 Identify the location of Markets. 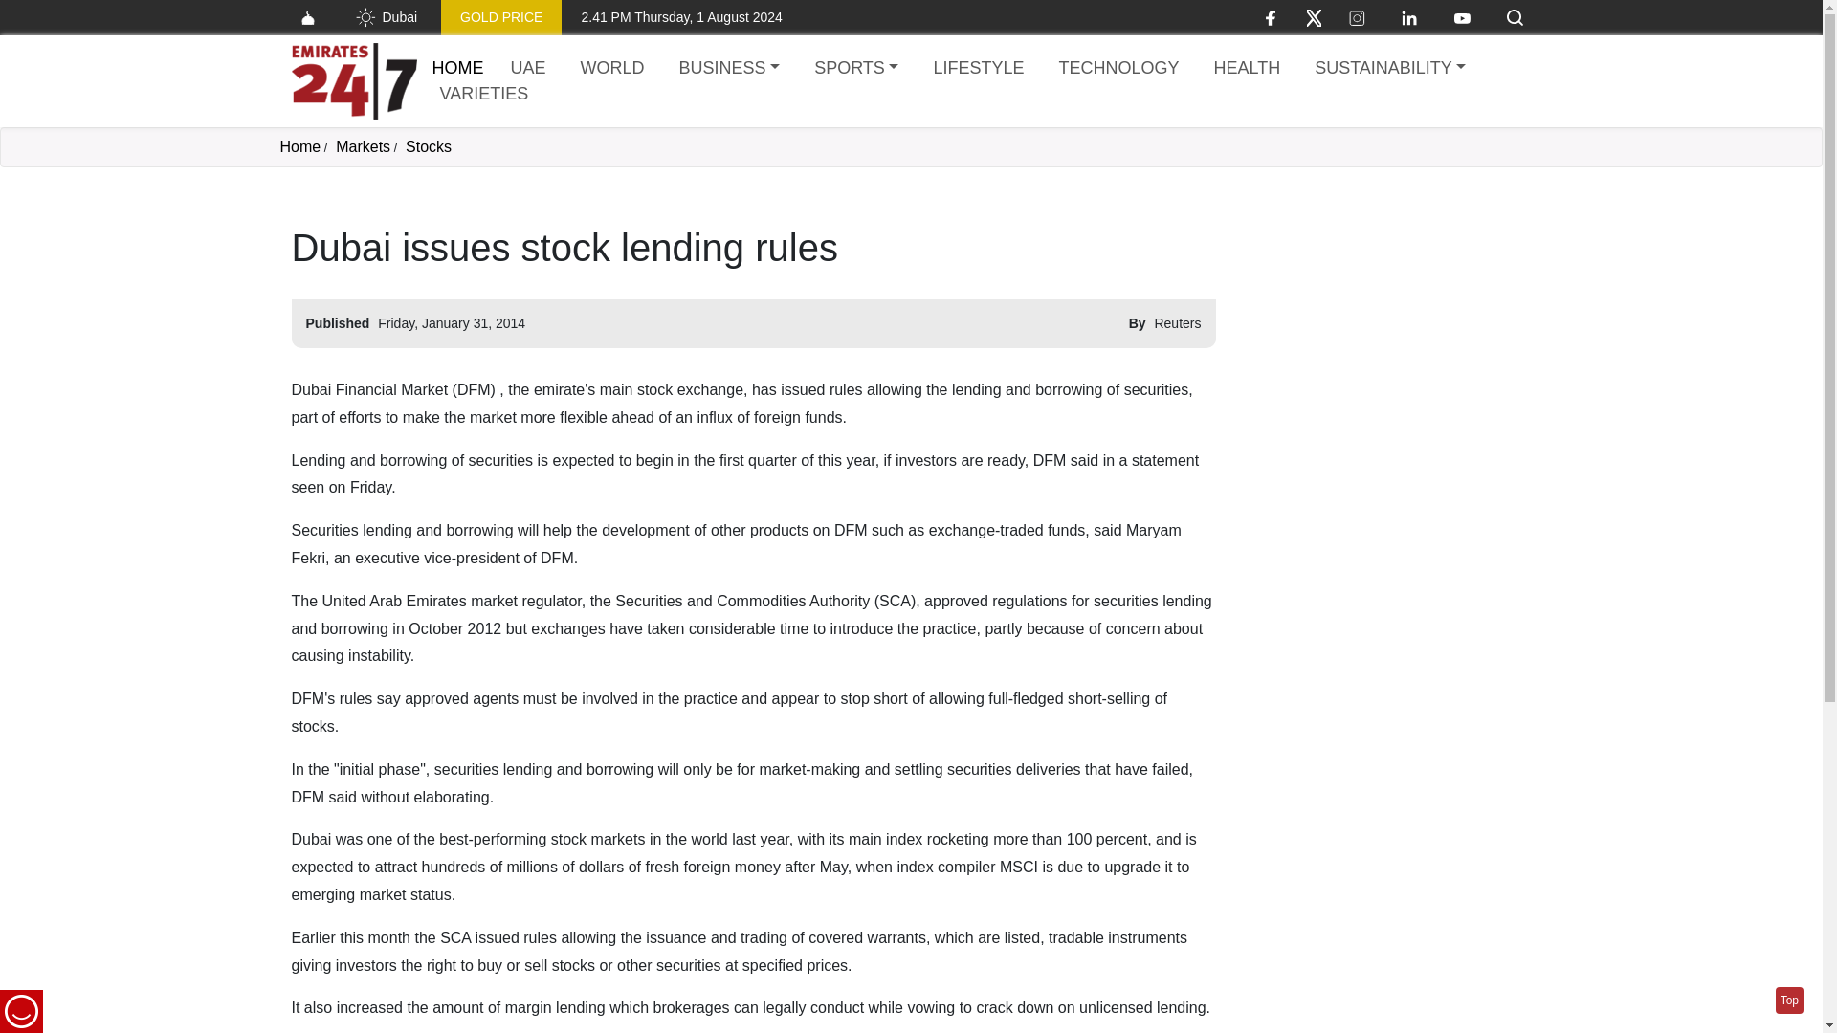
(566, 17).